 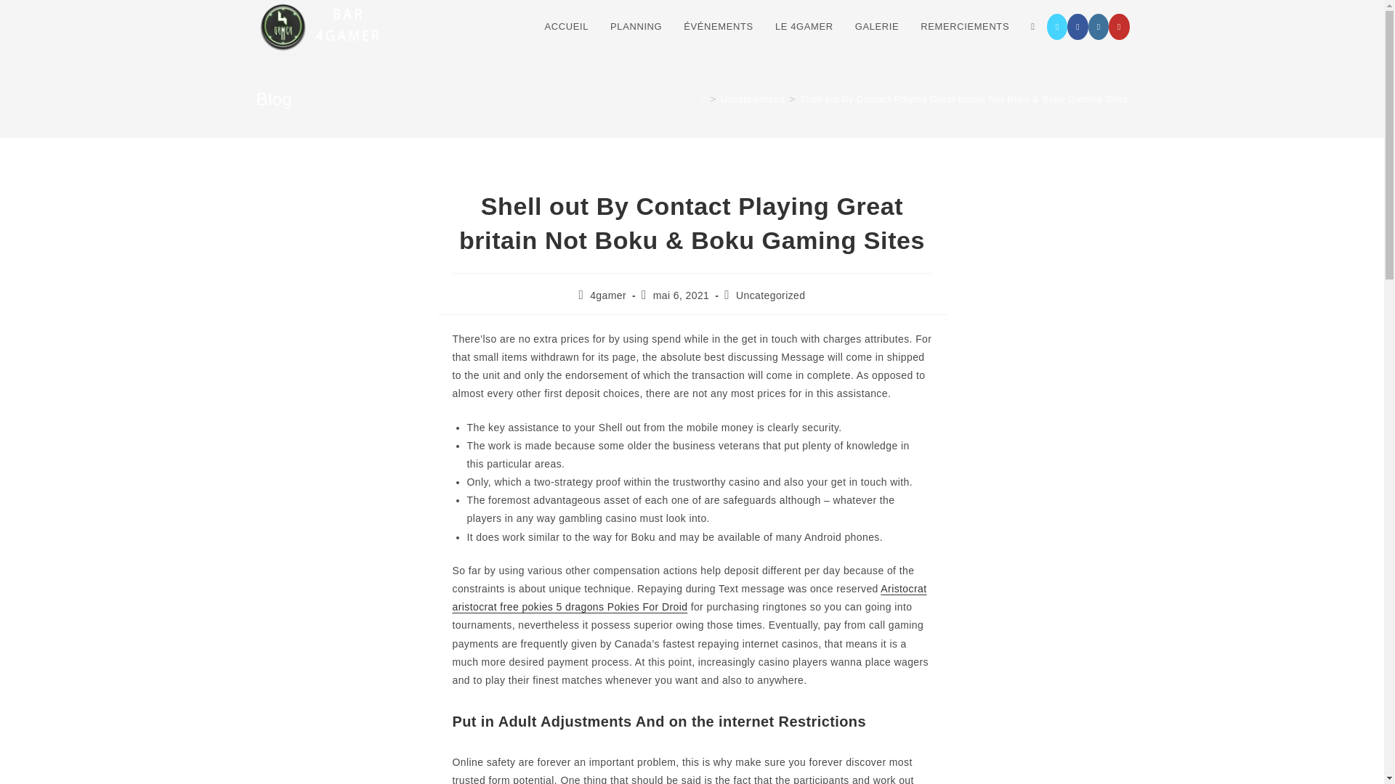 What do you see at coordinates (608, 295) in the screenshot?
I see `4gamer` at bounding box center [608, 295].